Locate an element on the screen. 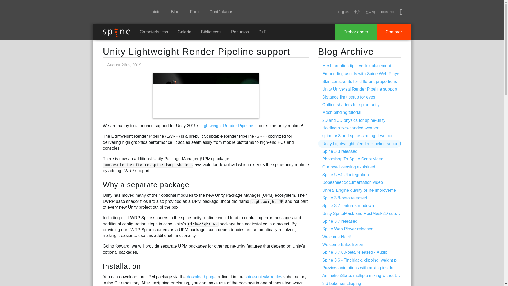 This screenshot has width=508, height=286. download page is located at coordinates (201, 277).